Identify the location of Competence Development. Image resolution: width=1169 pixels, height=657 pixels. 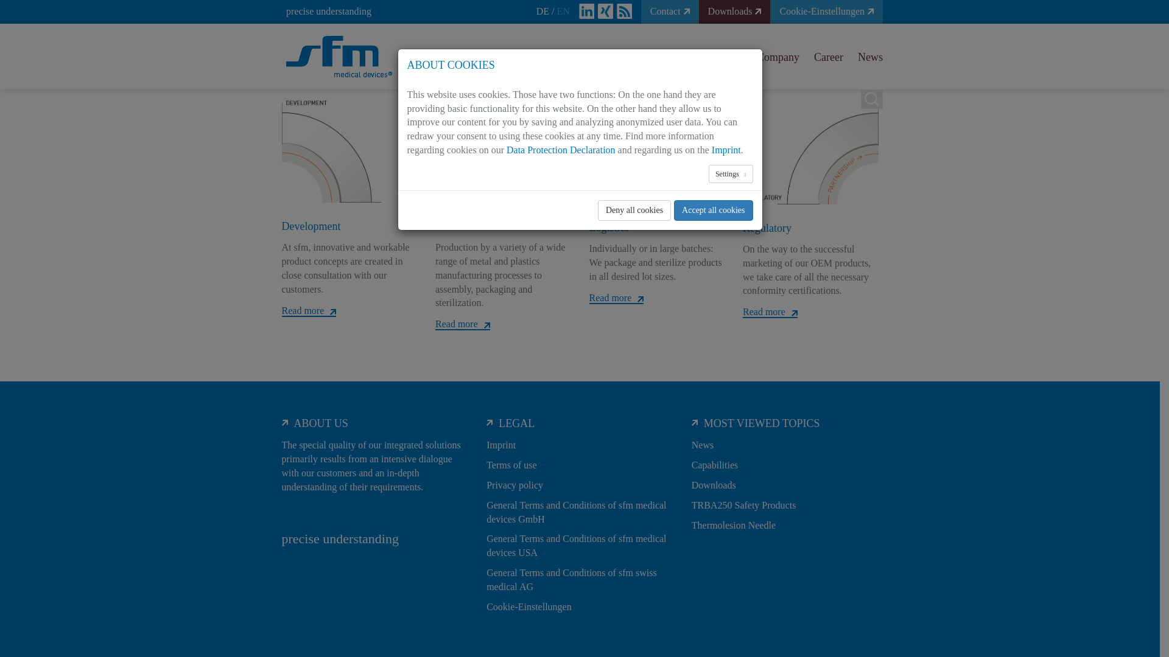
(349, 150).